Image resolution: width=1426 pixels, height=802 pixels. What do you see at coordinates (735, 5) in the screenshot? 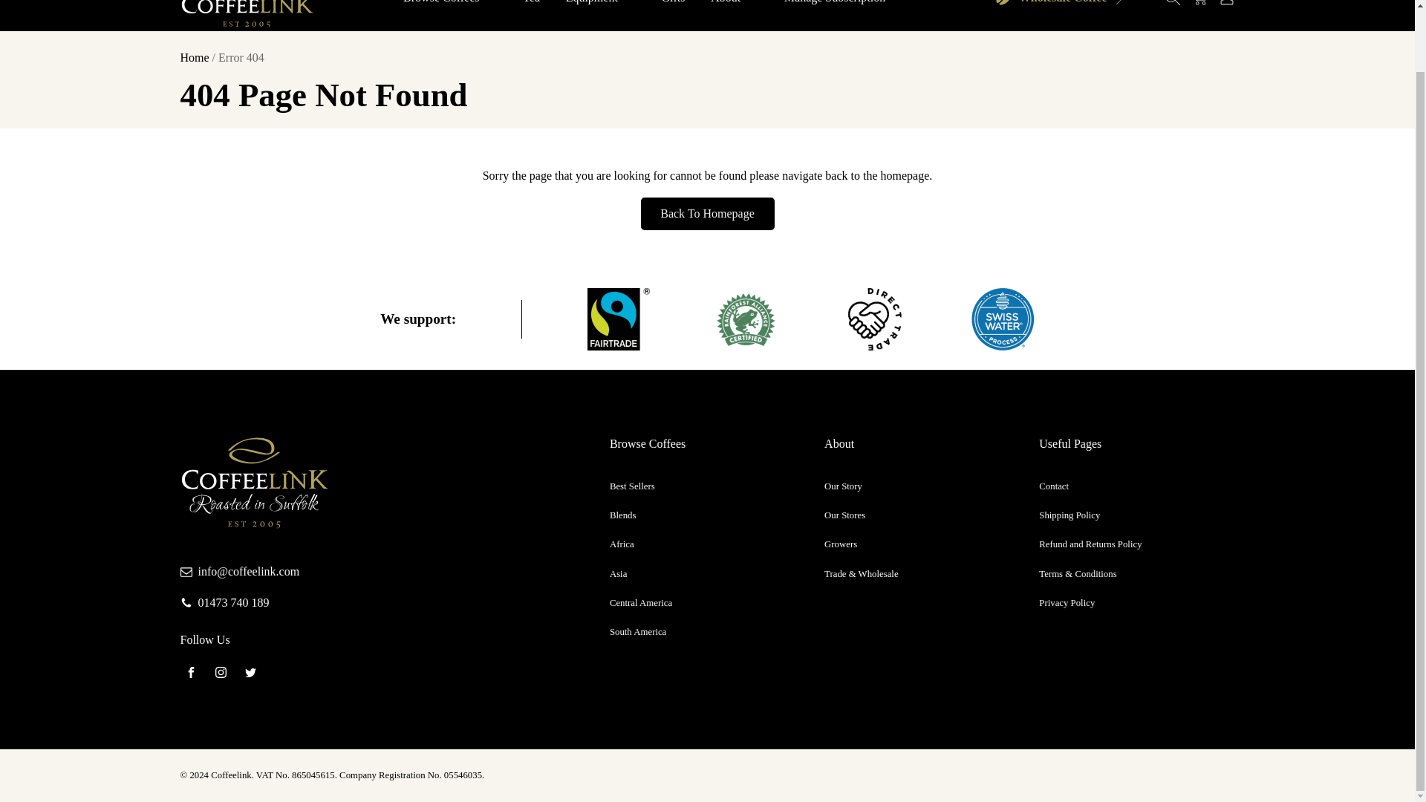
I see `About` at bounding box center [735, 5].